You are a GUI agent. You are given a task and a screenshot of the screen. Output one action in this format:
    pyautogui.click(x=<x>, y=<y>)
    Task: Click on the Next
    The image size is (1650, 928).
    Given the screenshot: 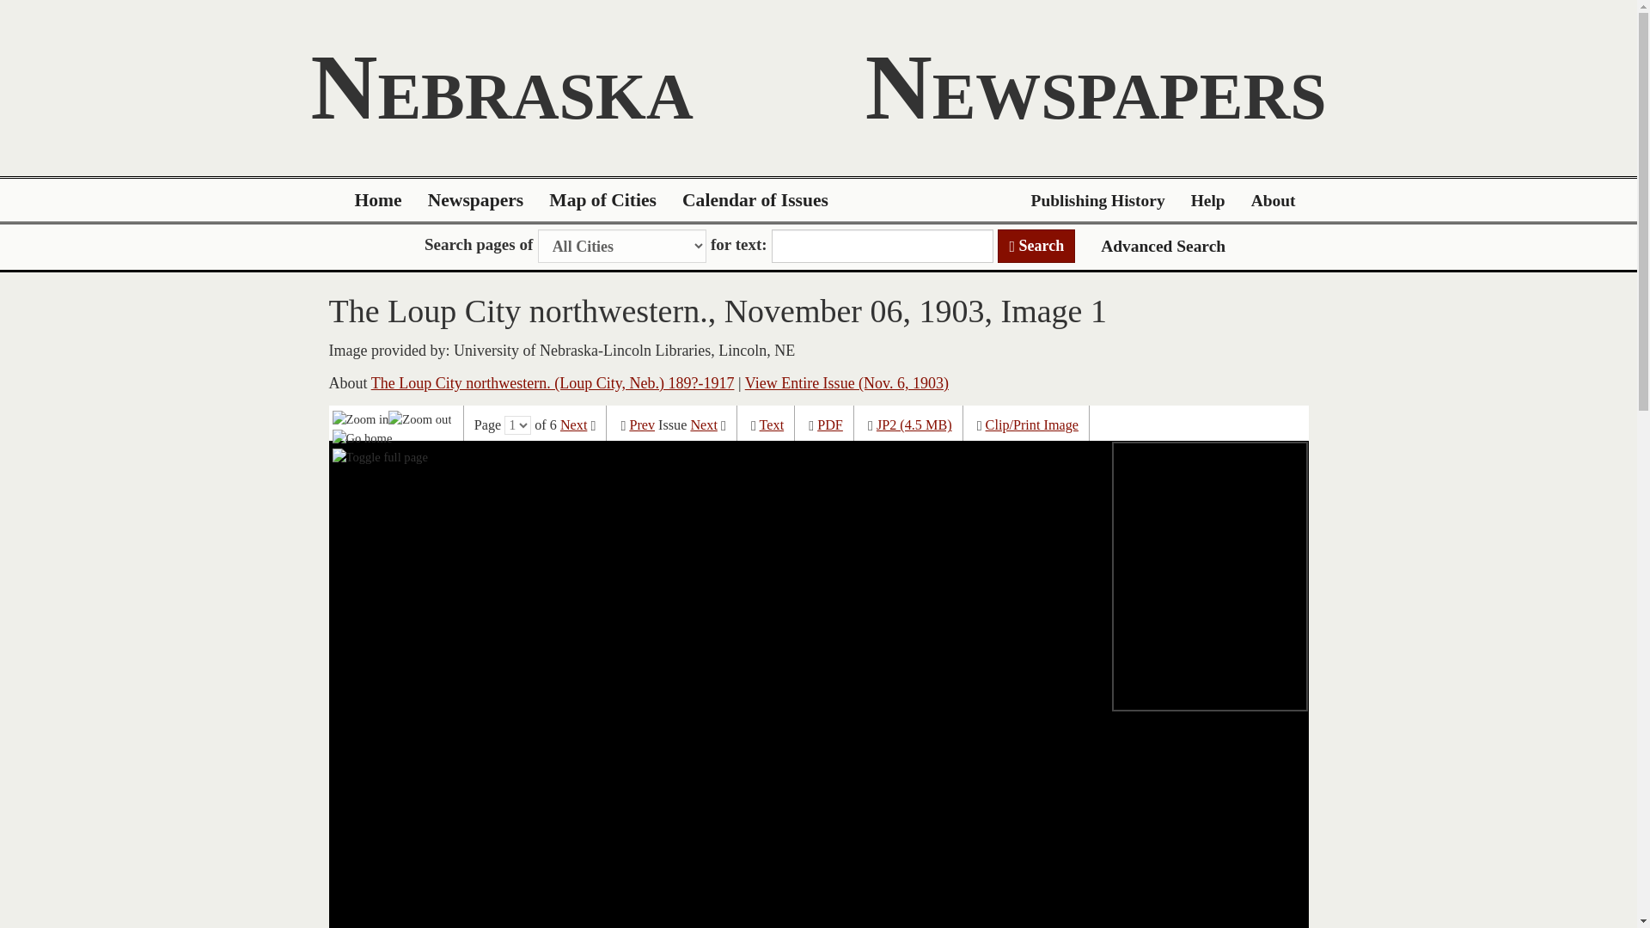 What is the action you would take?
    pyautogui.click(x=574, y=425)
    